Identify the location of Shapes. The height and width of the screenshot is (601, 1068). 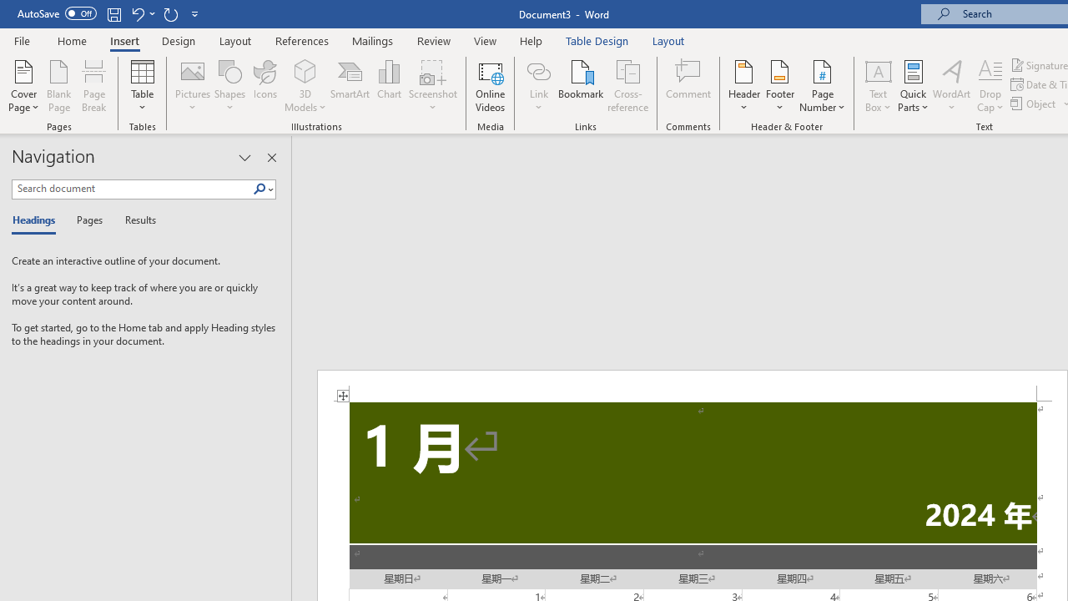
(229, 85).